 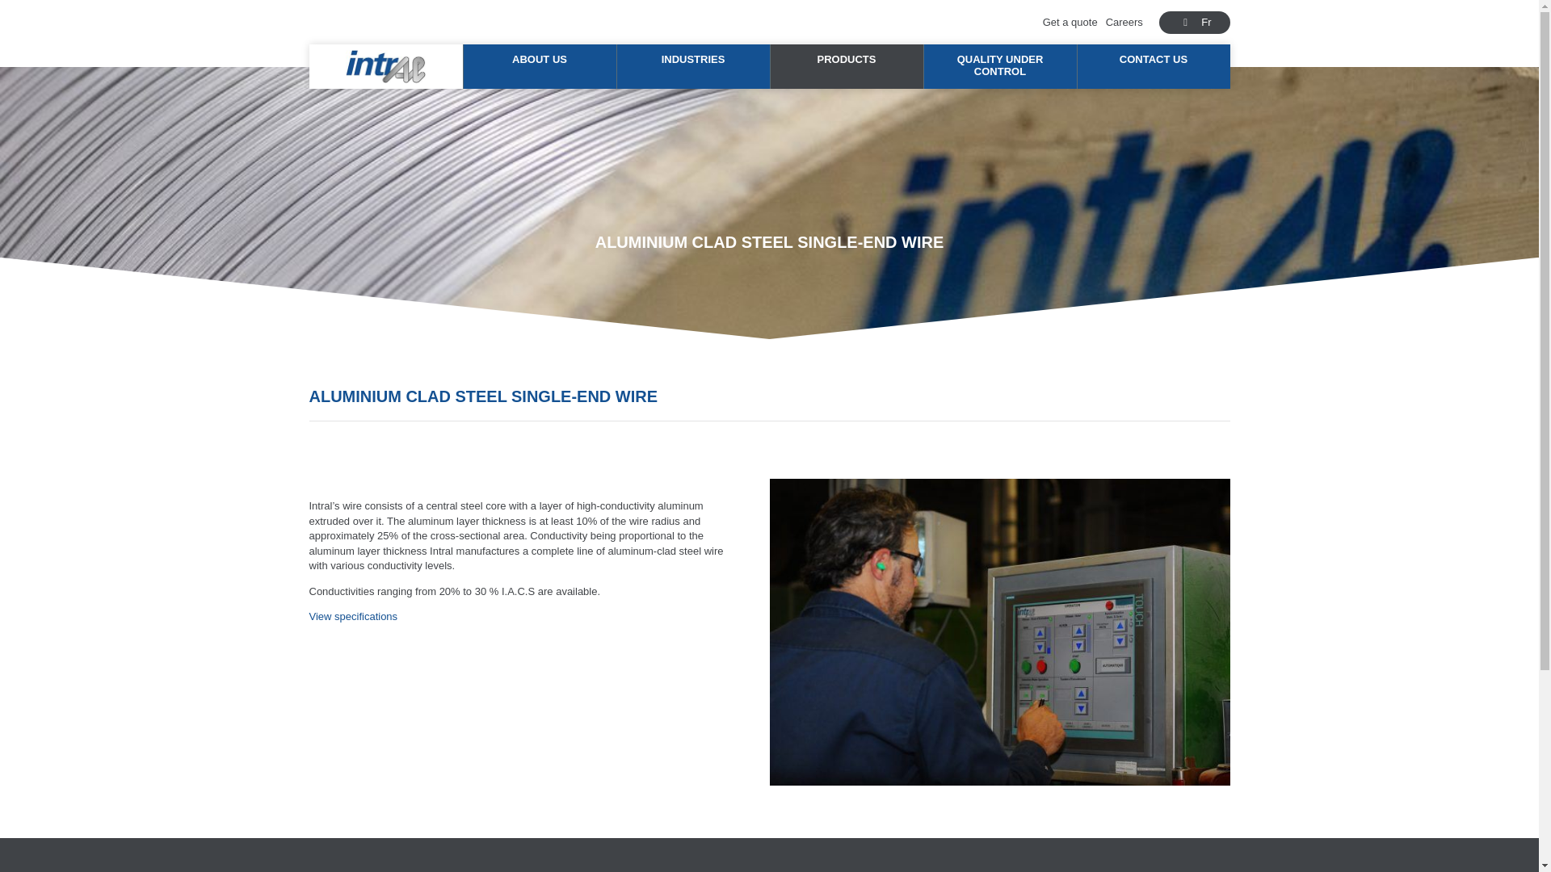 I want to click on INDUSTRIES, so click(x=692, y=66).